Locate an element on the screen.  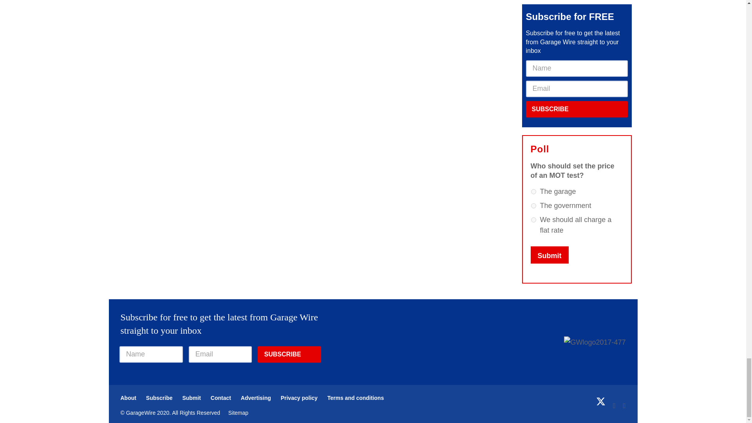
gpoll1b700cb16 is located at coordinates (533, 206).